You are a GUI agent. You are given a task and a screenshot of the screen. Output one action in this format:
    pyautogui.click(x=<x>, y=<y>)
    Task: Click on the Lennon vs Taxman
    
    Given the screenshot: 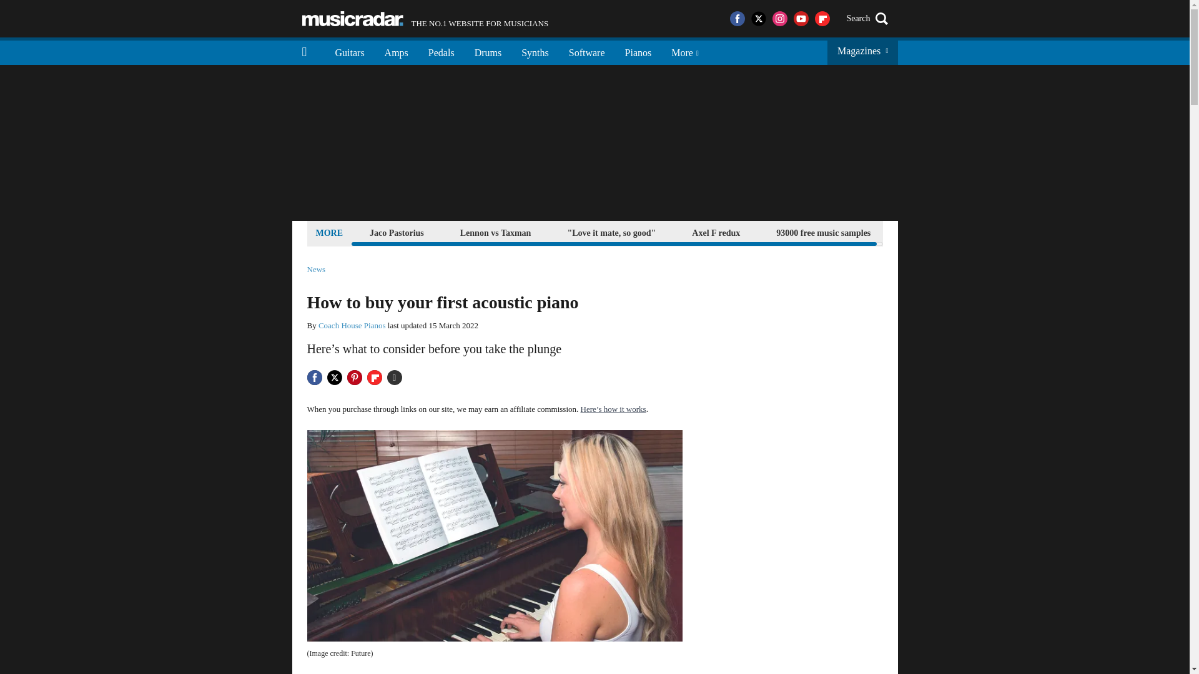 What is the action you would take?
    pyautogui.click(x=496, y=232)
    